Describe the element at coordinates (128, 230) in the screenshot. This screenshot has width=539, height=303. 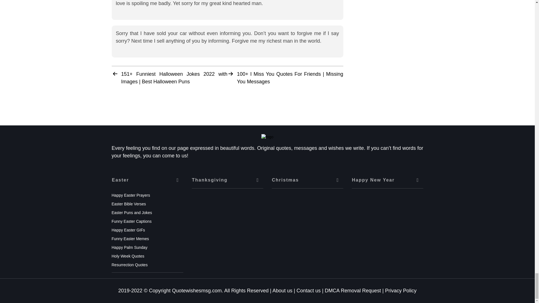
I see `Happy Easter GIFs` at that location.